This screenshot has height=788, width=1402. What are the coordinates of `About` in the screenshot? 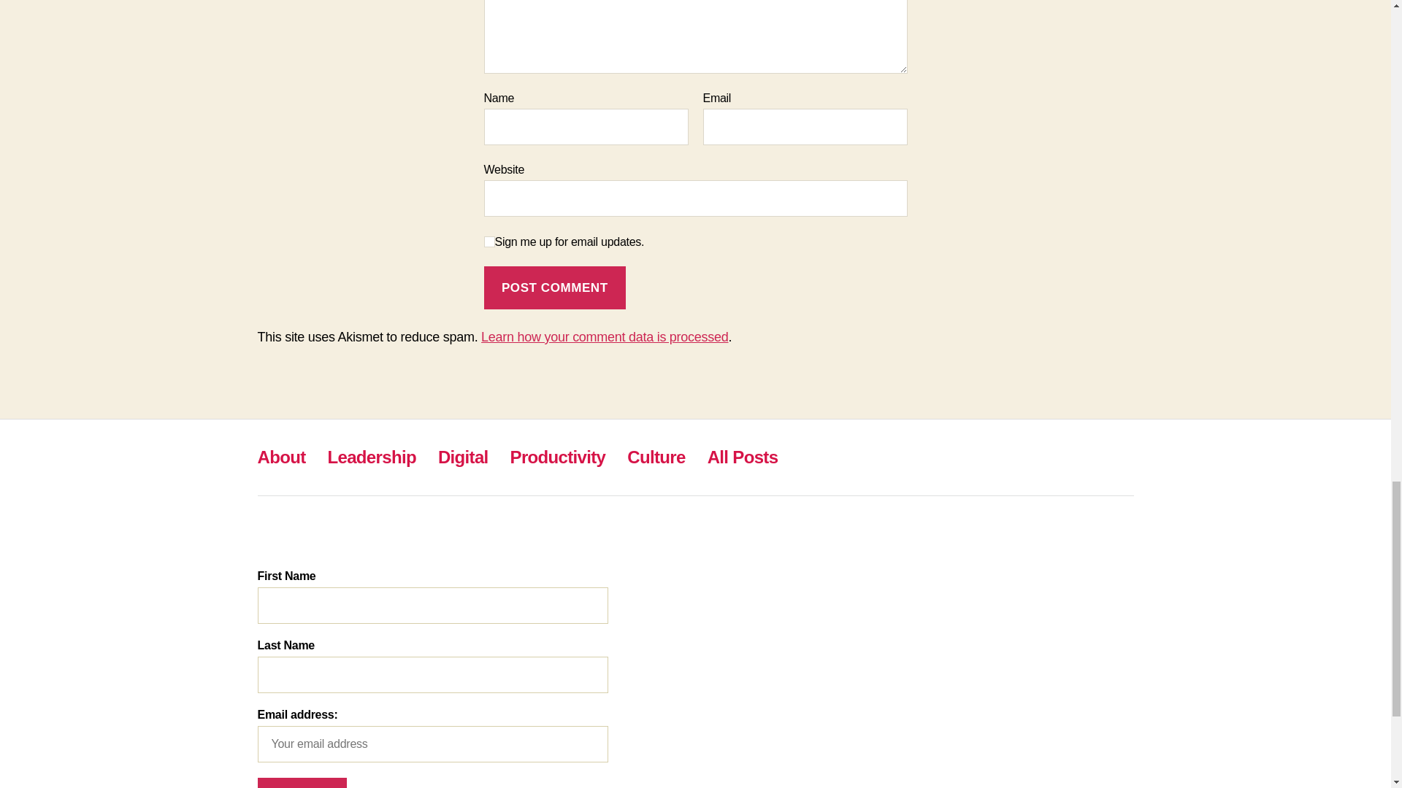 It's located at (280, 457).